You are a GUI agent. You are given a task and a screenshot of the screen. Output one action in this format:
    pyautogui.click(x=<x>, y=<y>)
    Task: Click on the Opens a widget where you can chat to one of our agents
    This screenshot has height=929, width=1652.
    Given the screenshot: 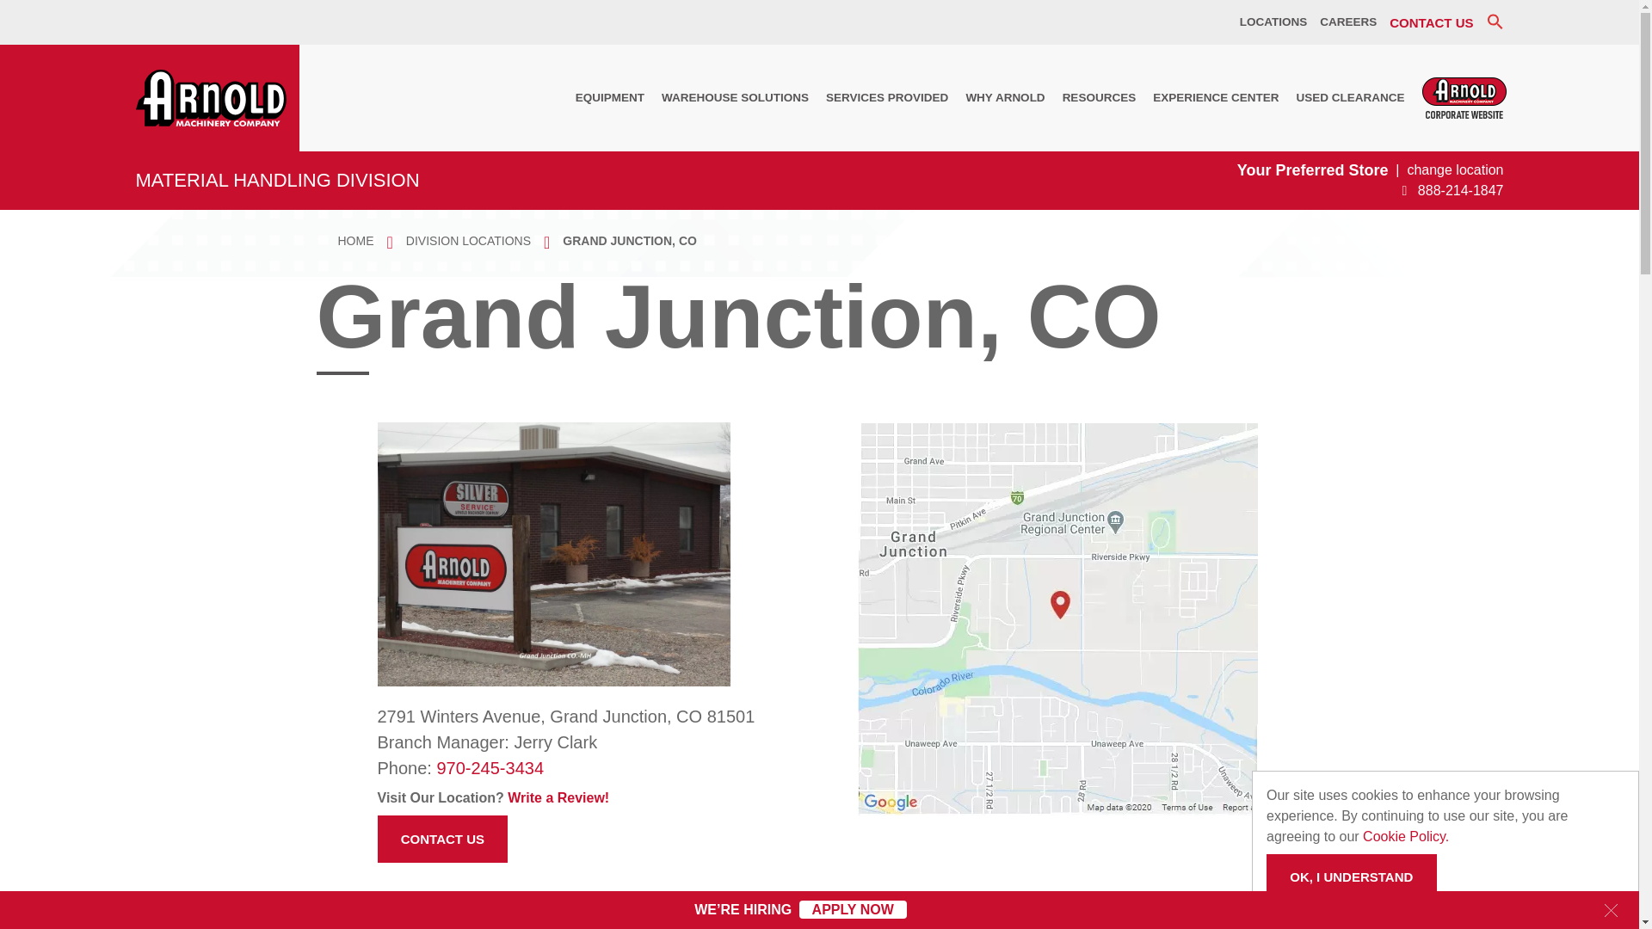 What is the action you would take?
    pyautogui.click(x=1573, y=898)
    